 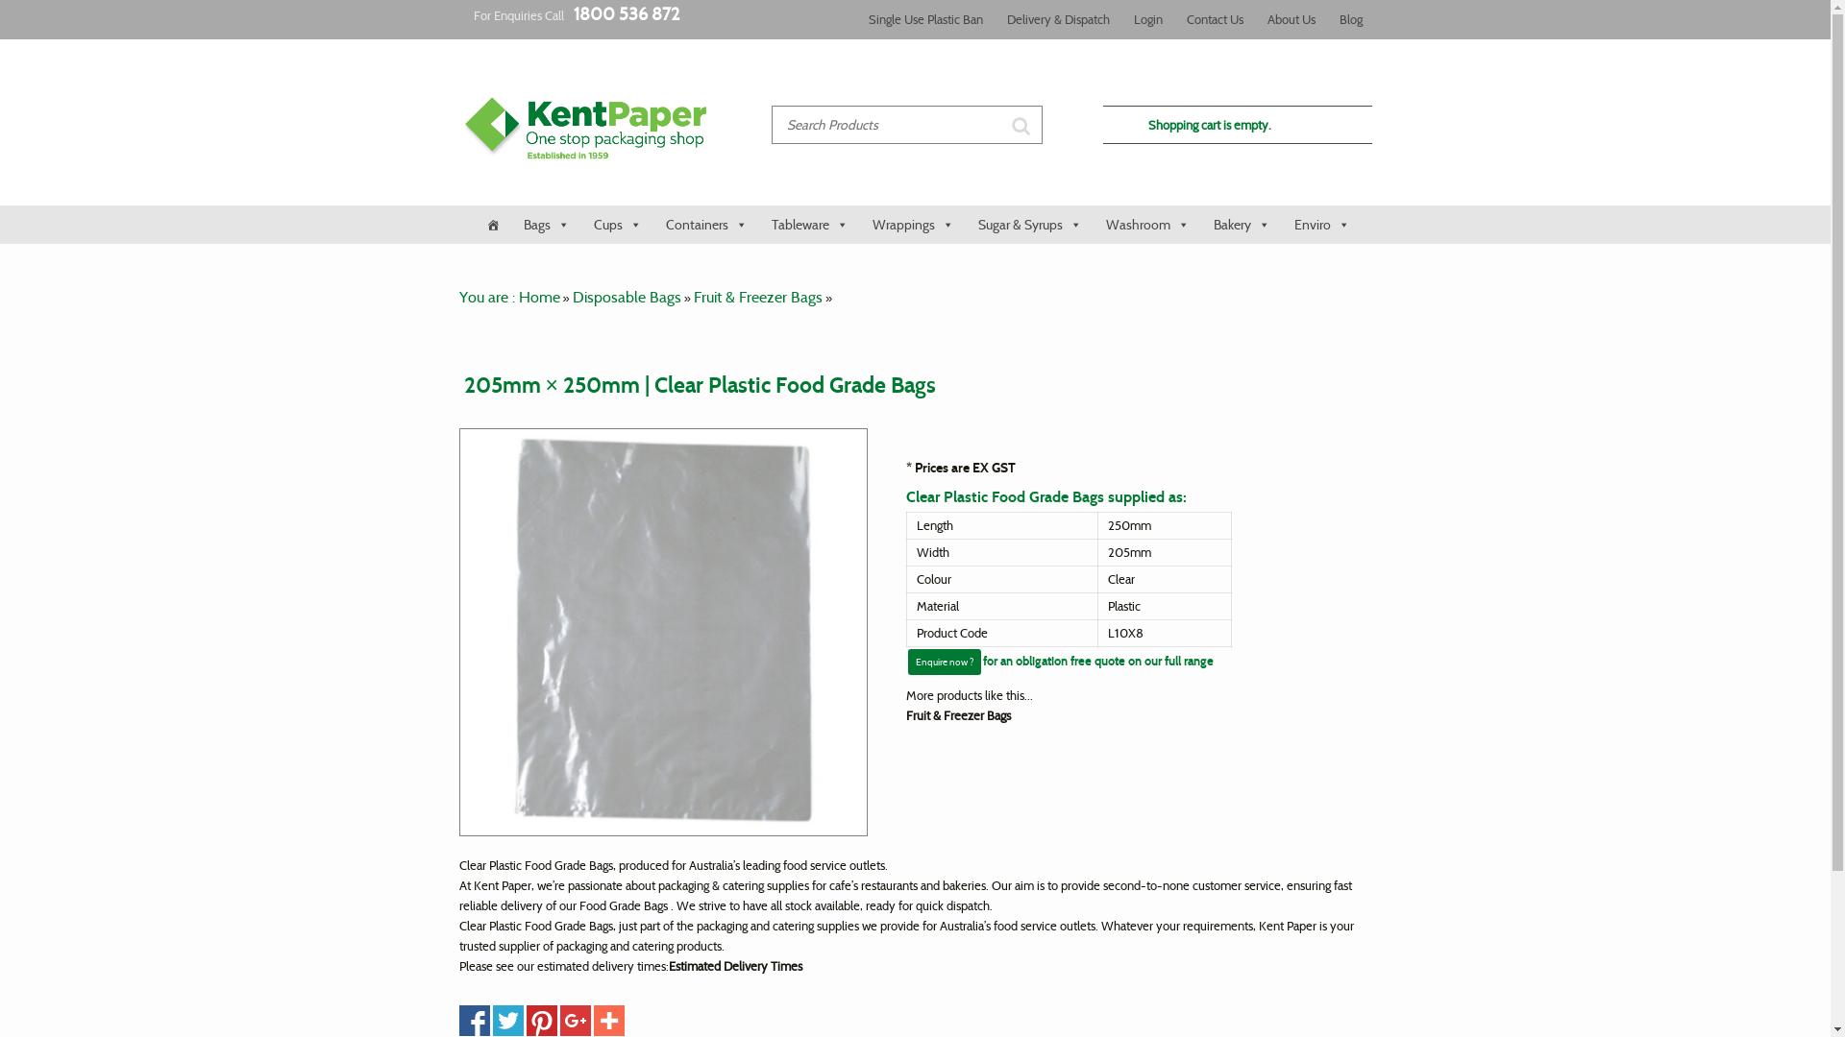 I want to click on Clear Plastic Food Grade Bags, so click(x=663, y=632).